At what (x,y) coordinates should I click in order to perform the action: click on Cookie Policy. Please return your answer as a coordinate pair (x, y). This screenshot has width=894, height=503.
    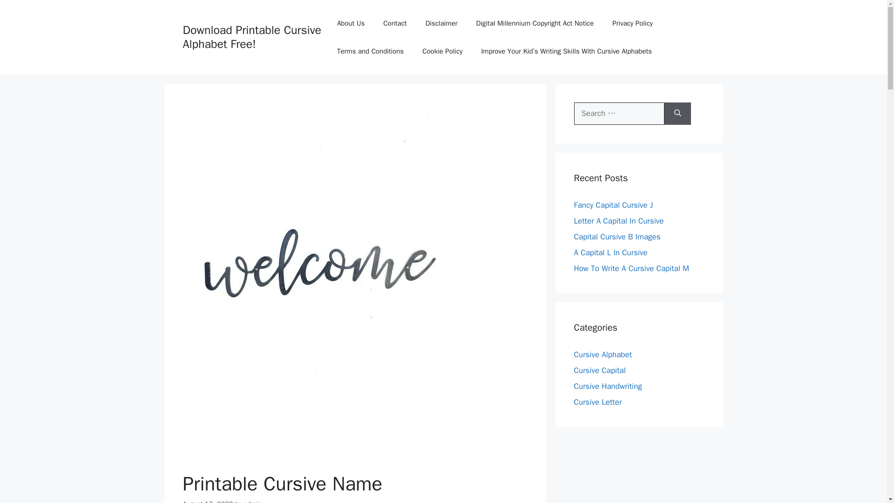
    Looking at the image, I should click on (442, 51).